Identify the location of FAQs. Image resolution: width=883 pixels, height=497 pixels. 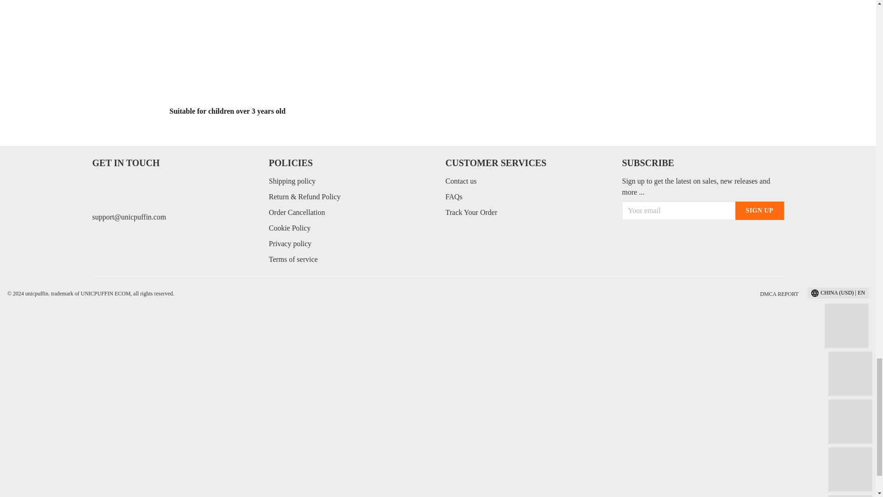
(453, 197).